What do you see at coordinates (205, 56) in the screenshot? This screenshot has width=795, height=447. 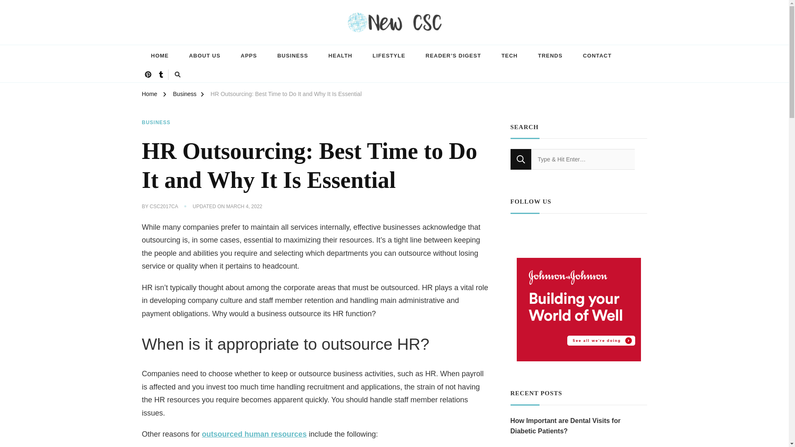 I see `ABOUT US` at bounding box center [205, 56].